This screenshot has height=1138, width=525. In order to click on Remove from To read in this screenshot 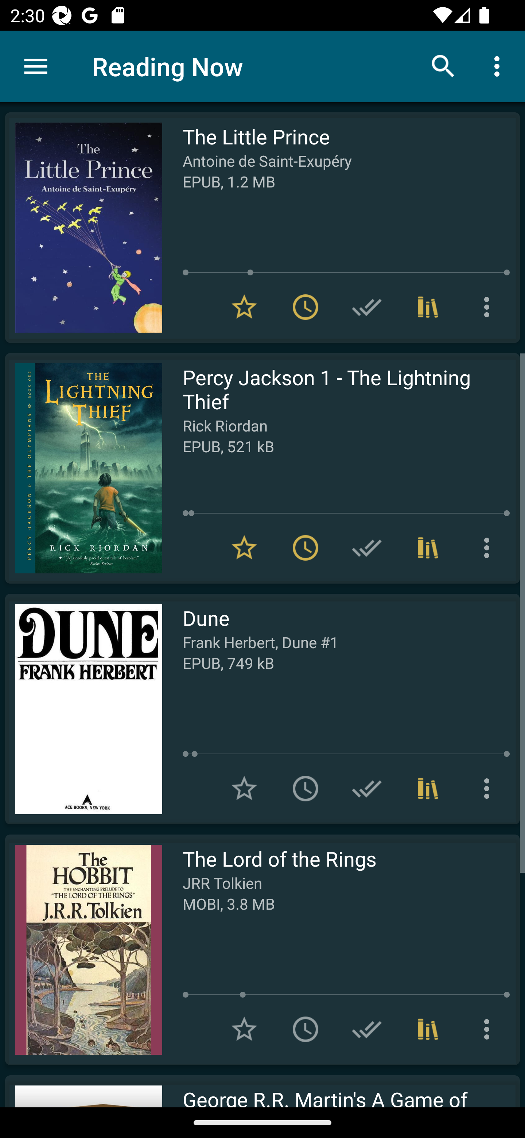, I will do `click(306, 307)`.